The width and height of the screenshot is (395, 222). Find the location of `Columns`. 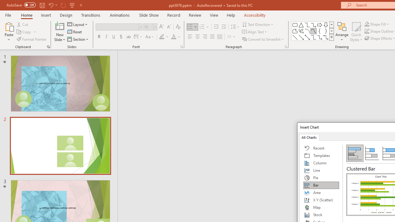

Columns is located at coordinates (231, 37).